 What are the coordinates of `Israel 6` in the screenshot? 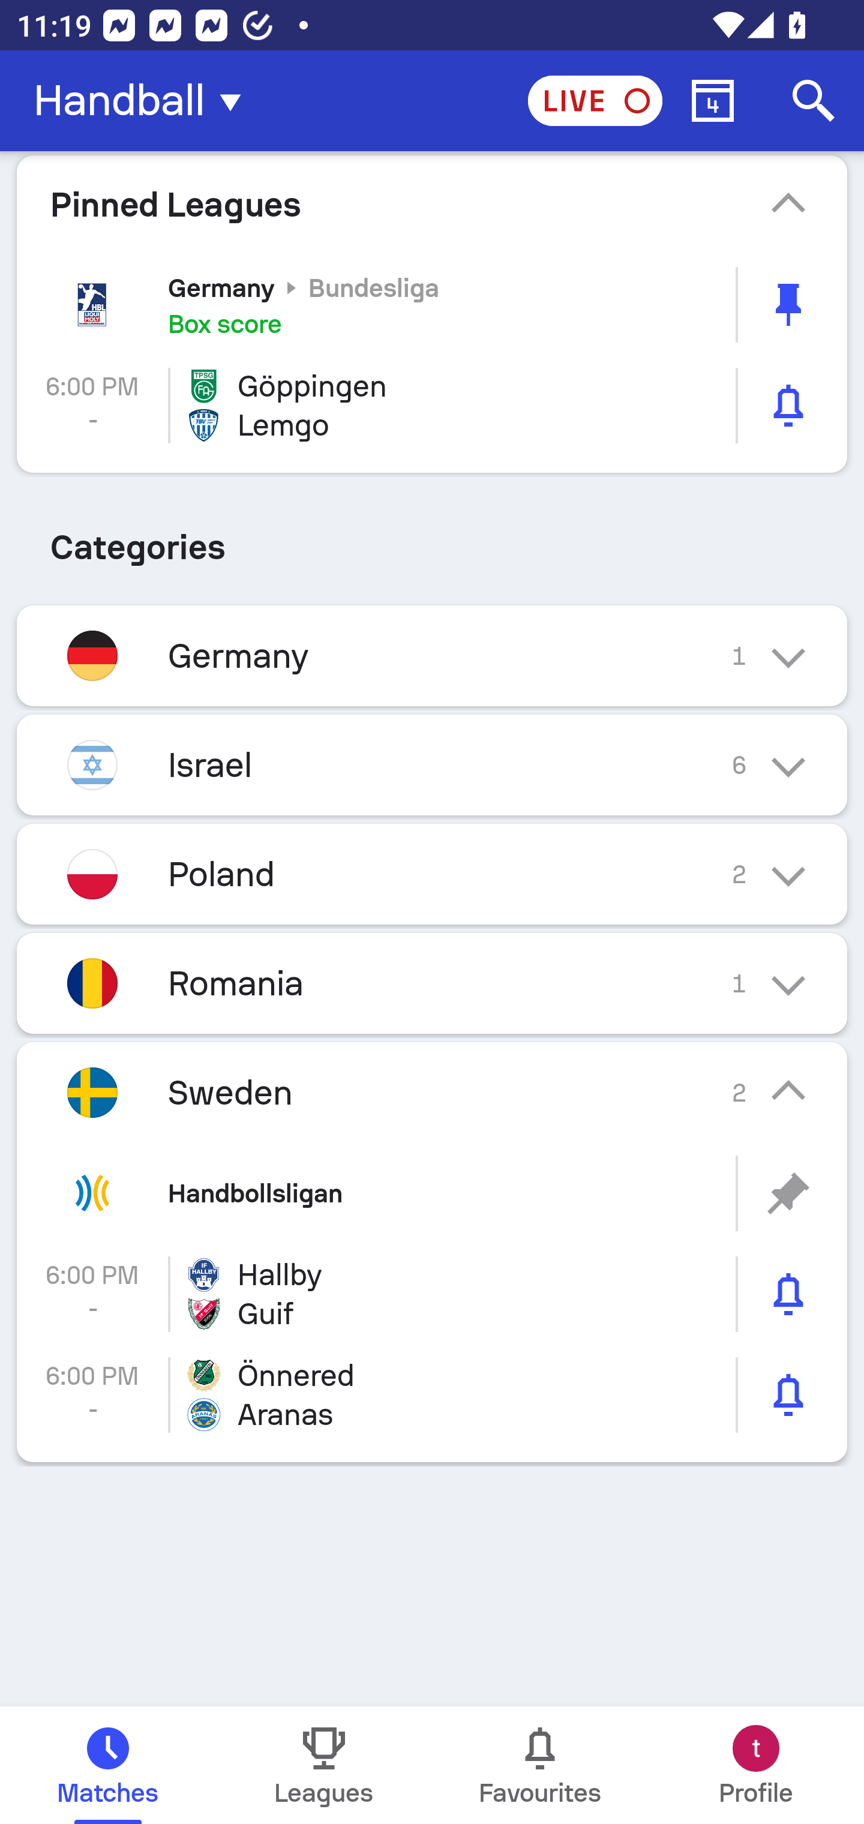 It's located at (432, 764).